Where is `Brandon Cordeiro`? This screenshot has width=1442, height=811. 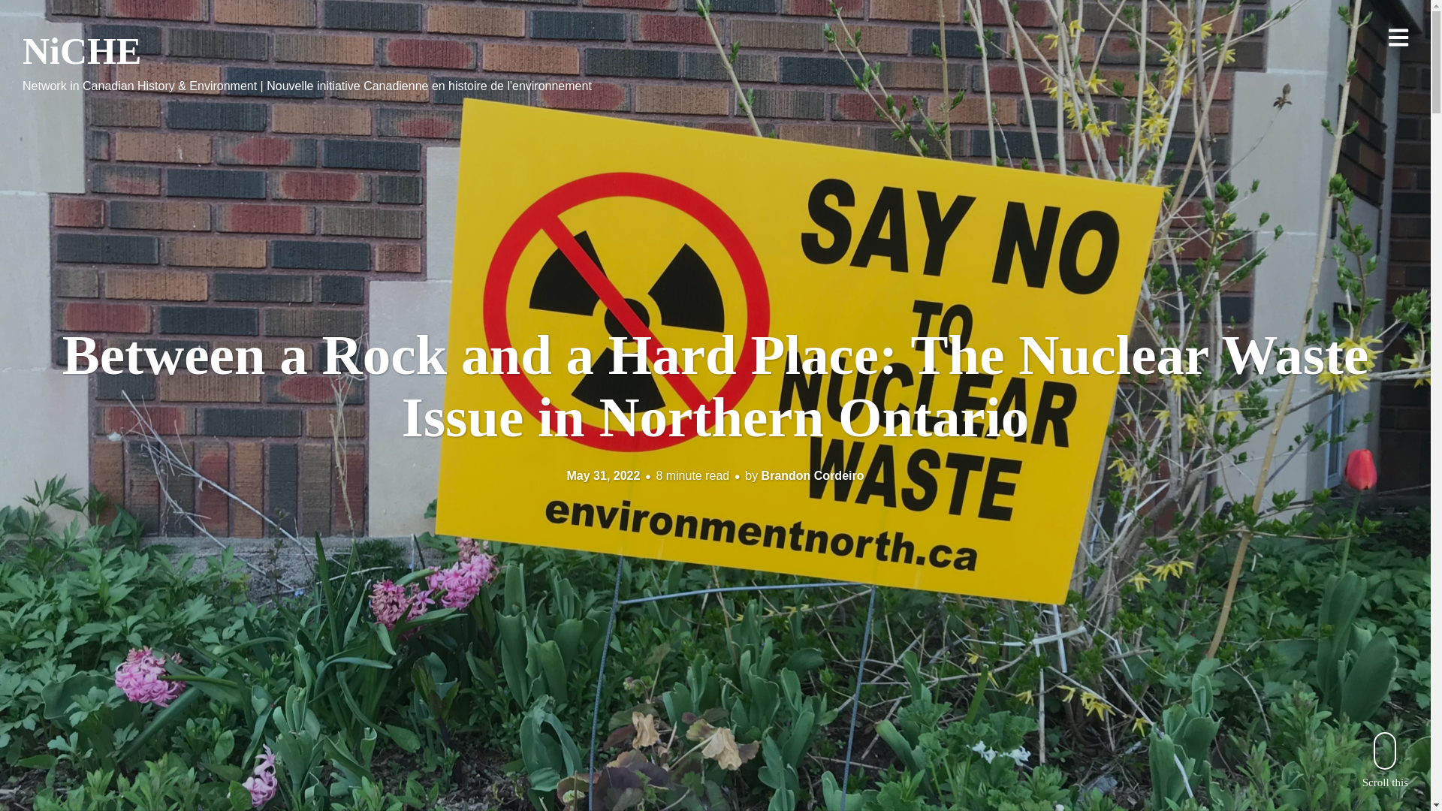
Brandon Cordeiro is located at coordinates (813, 475).